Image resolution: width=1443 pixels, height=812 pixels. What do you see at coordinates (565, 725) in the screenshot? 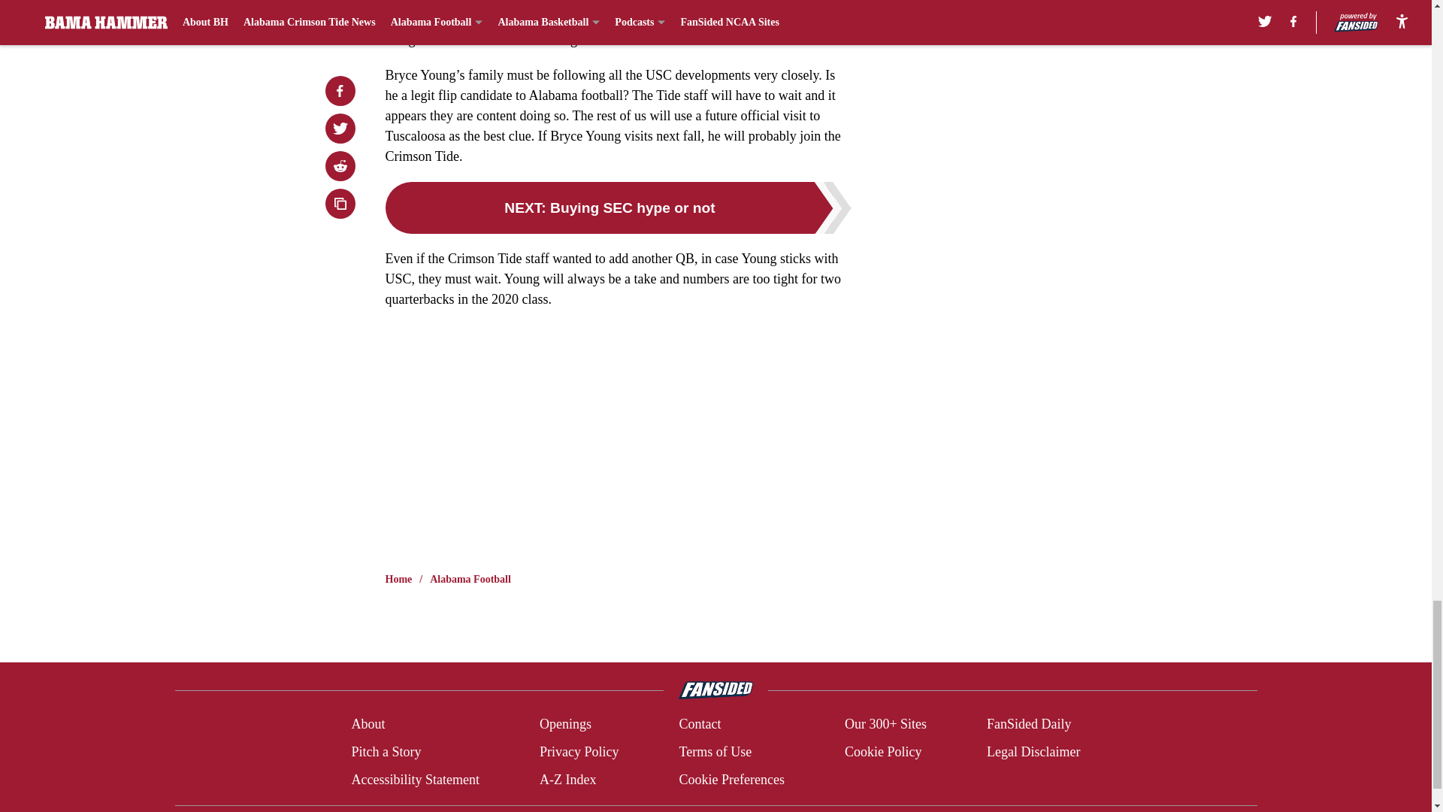
I see `Openings` at bounding box center [565, 725].